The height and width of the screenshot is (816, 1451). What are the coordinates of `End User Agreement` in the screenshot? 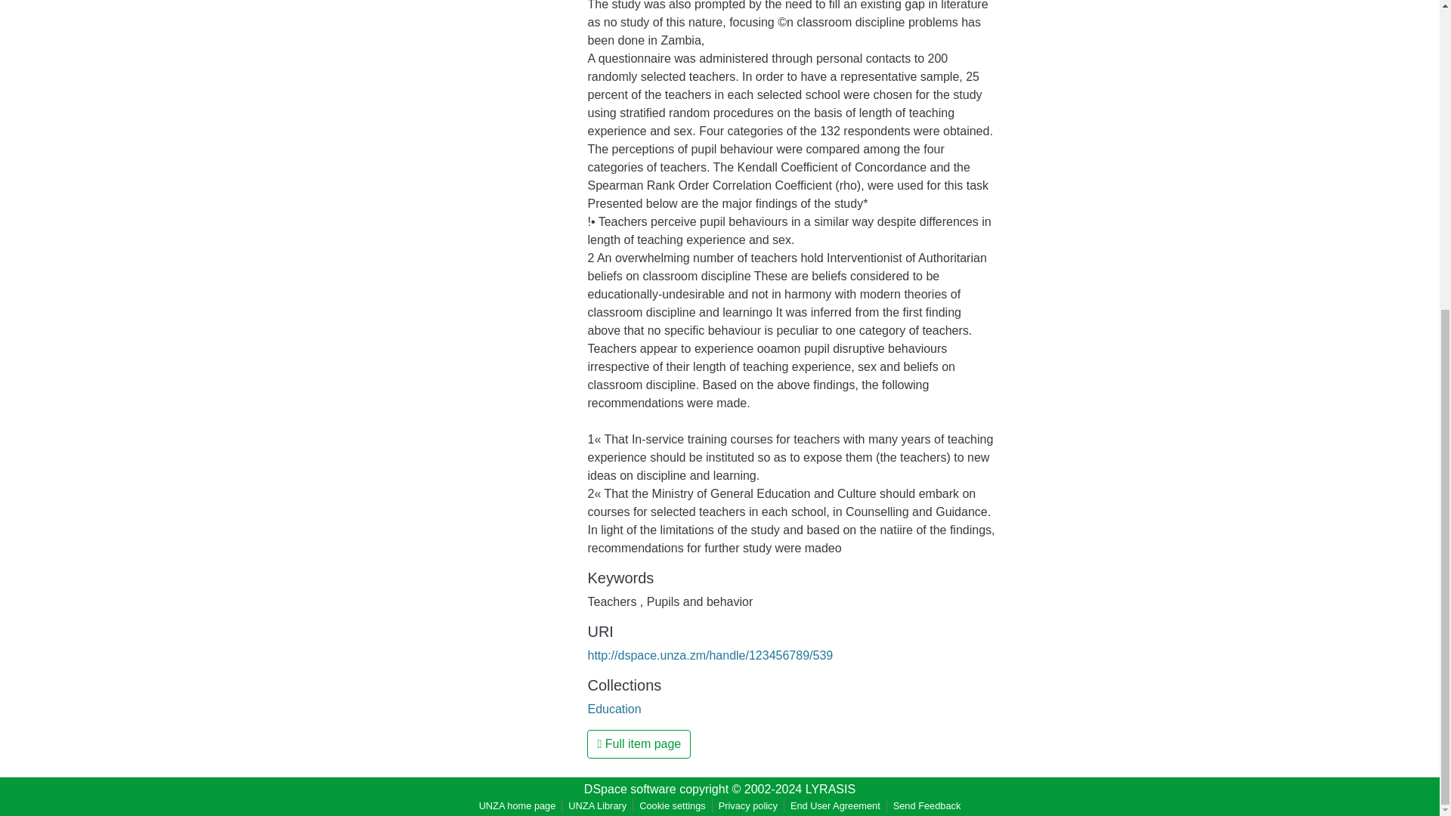 It's located at (836, 805).